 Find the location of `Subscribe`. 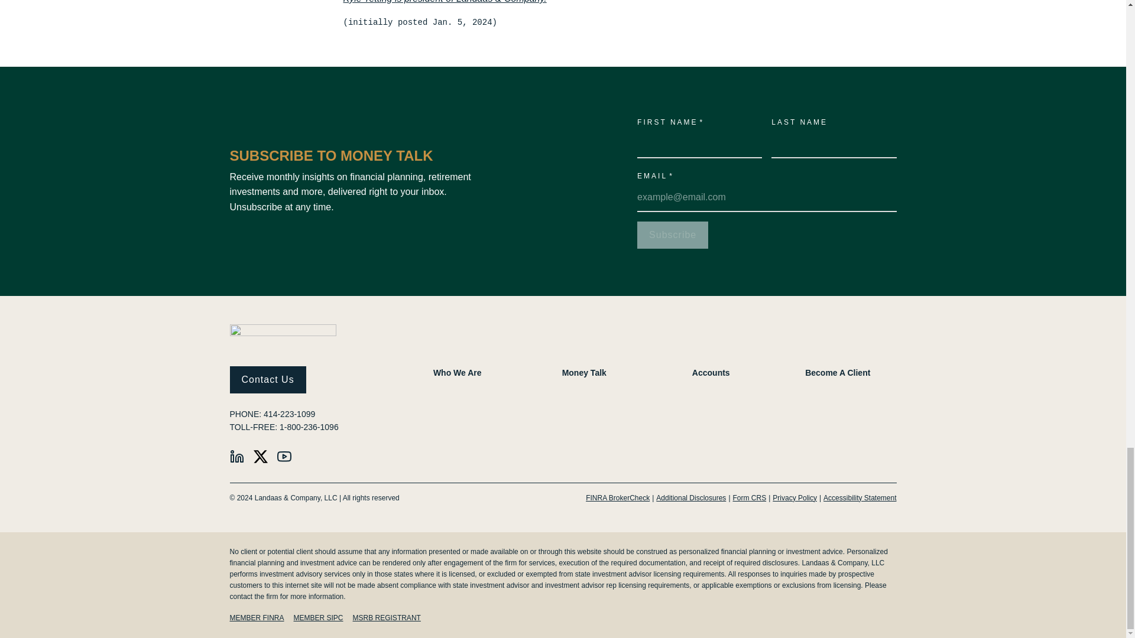

Subscribe is located at coordinates (673, 235).